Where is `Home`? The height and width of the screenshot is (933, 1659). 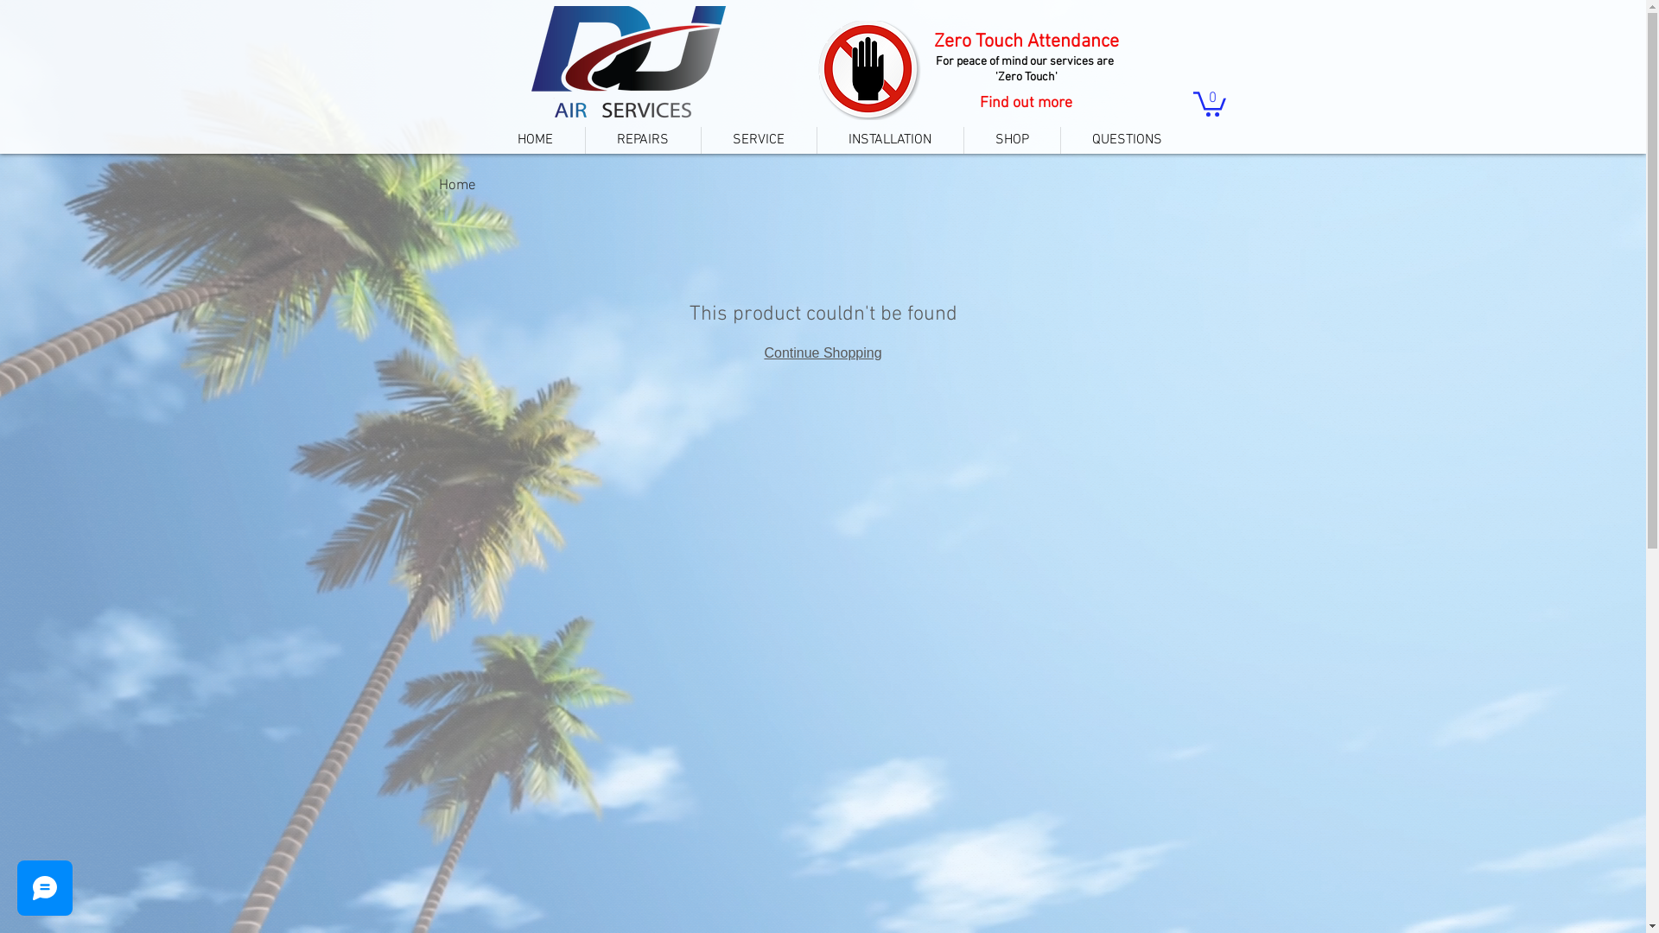 Home is located at coordinates (458, 186).